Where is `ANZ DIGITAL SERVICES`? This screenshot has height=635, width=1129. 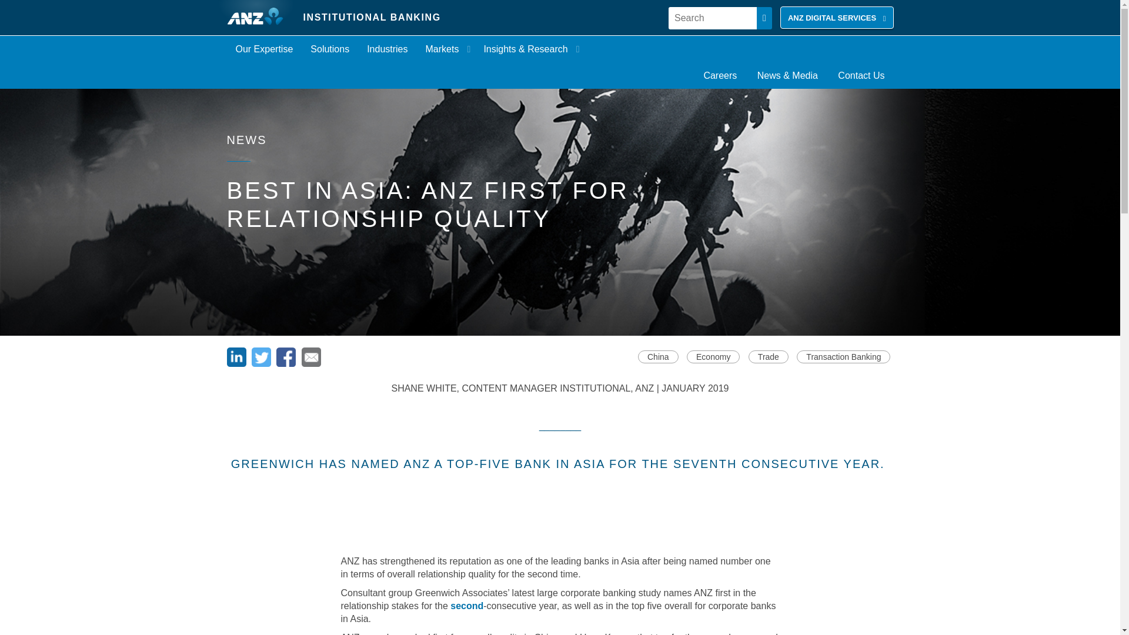 ANZ DIGITAL SERVICES is located at coordinates (837, 17).